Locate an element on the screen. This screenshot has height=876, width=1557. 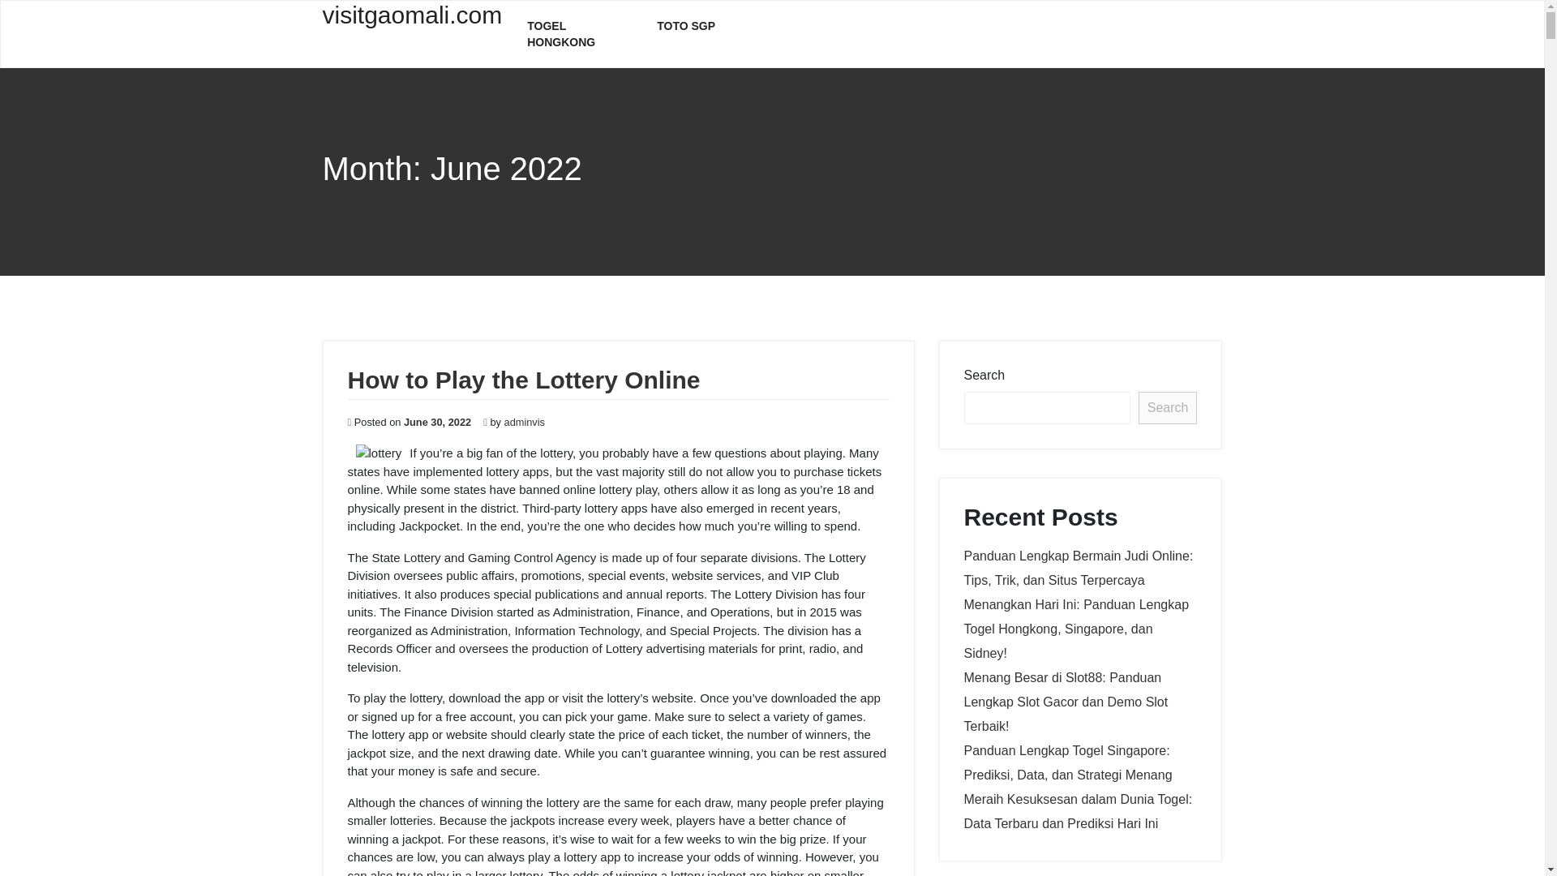
adminvis is located at coordinates (525, 422).